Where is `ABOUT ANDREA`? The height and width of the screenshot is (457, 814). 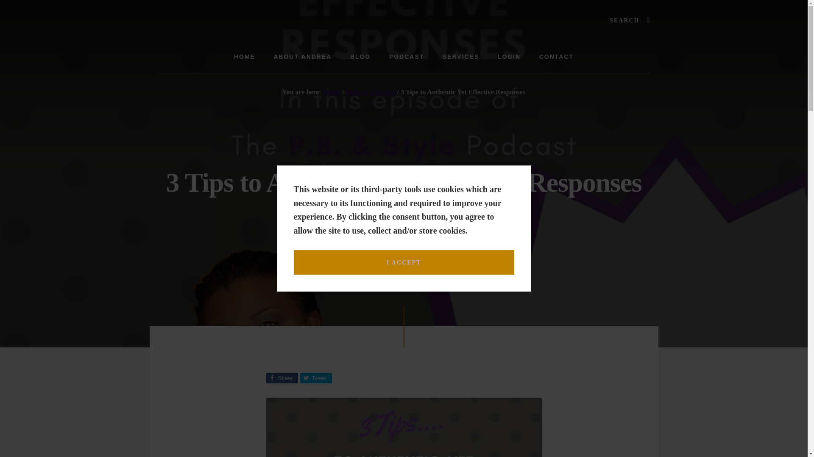 ABOUT ANDREA is located at coordinates (303, 57).